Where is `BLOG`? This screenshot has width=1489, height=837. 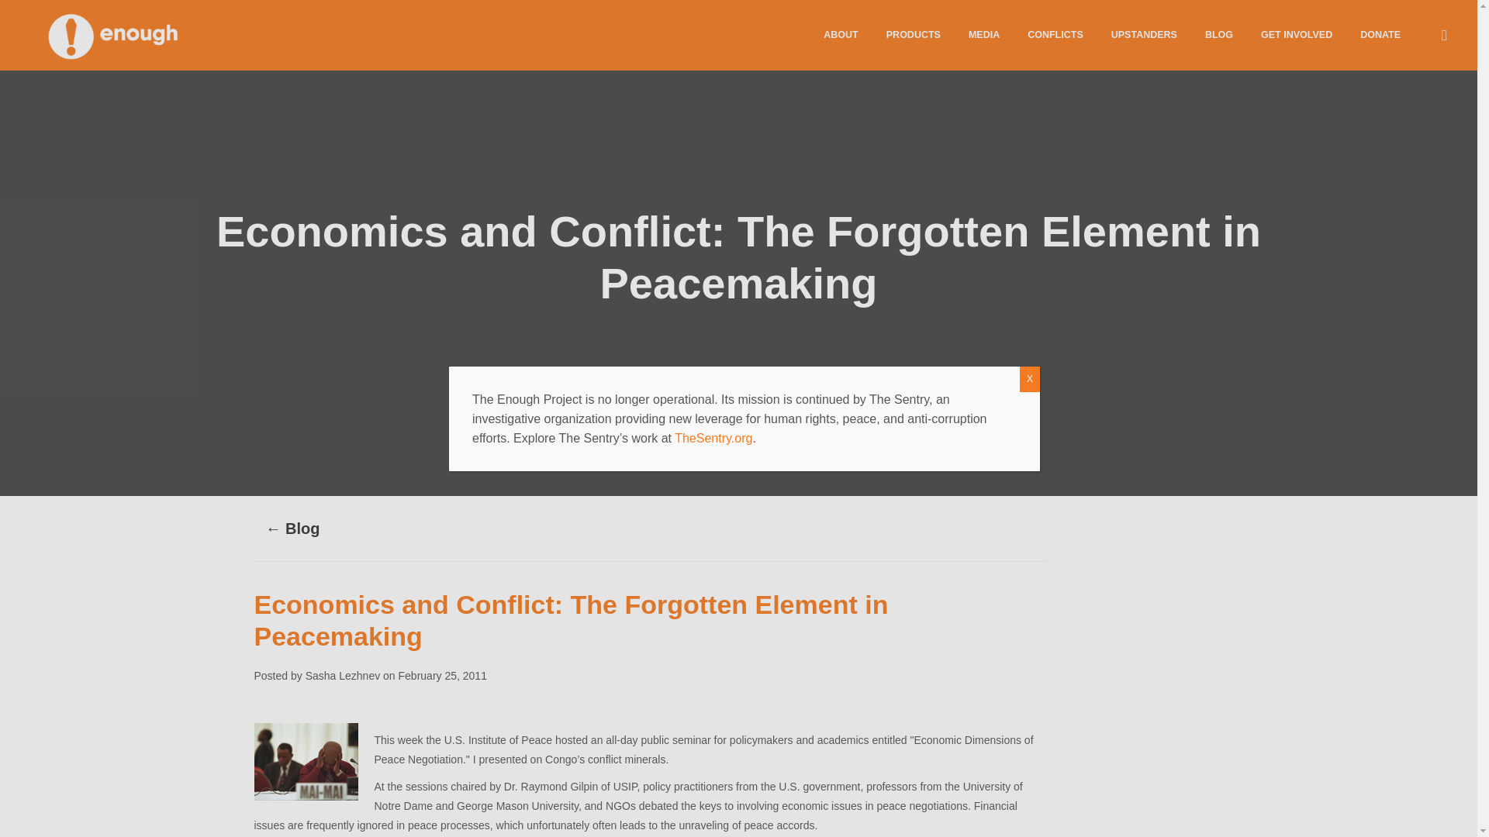
BLOG is located at coordinates (1219, 34).